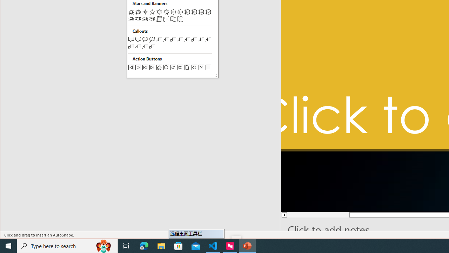 This screenshot has width=449, height=253. I want to click on PowerPoint - 1 running window, so click(247, 246).